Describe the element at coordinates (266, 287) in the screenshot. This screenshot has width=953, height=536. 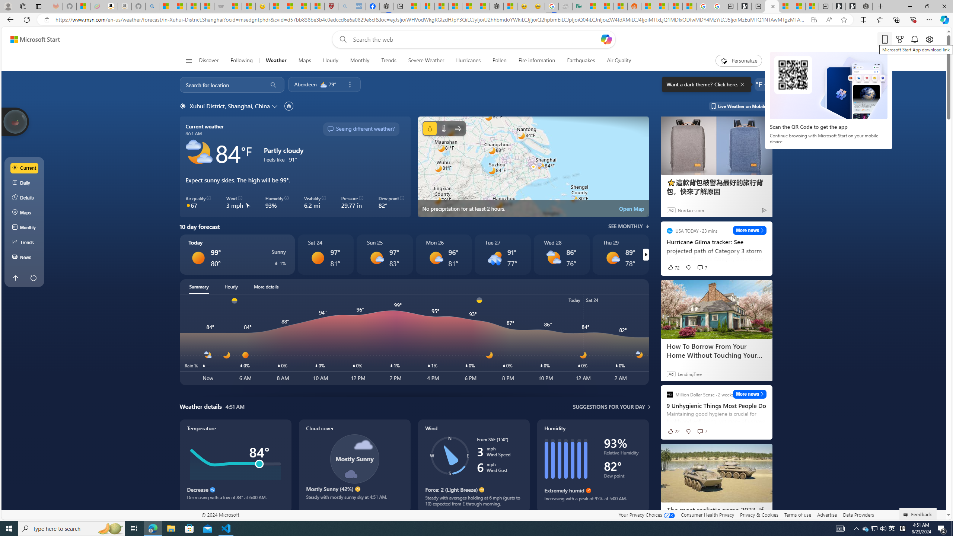
I see `More details` at that location.